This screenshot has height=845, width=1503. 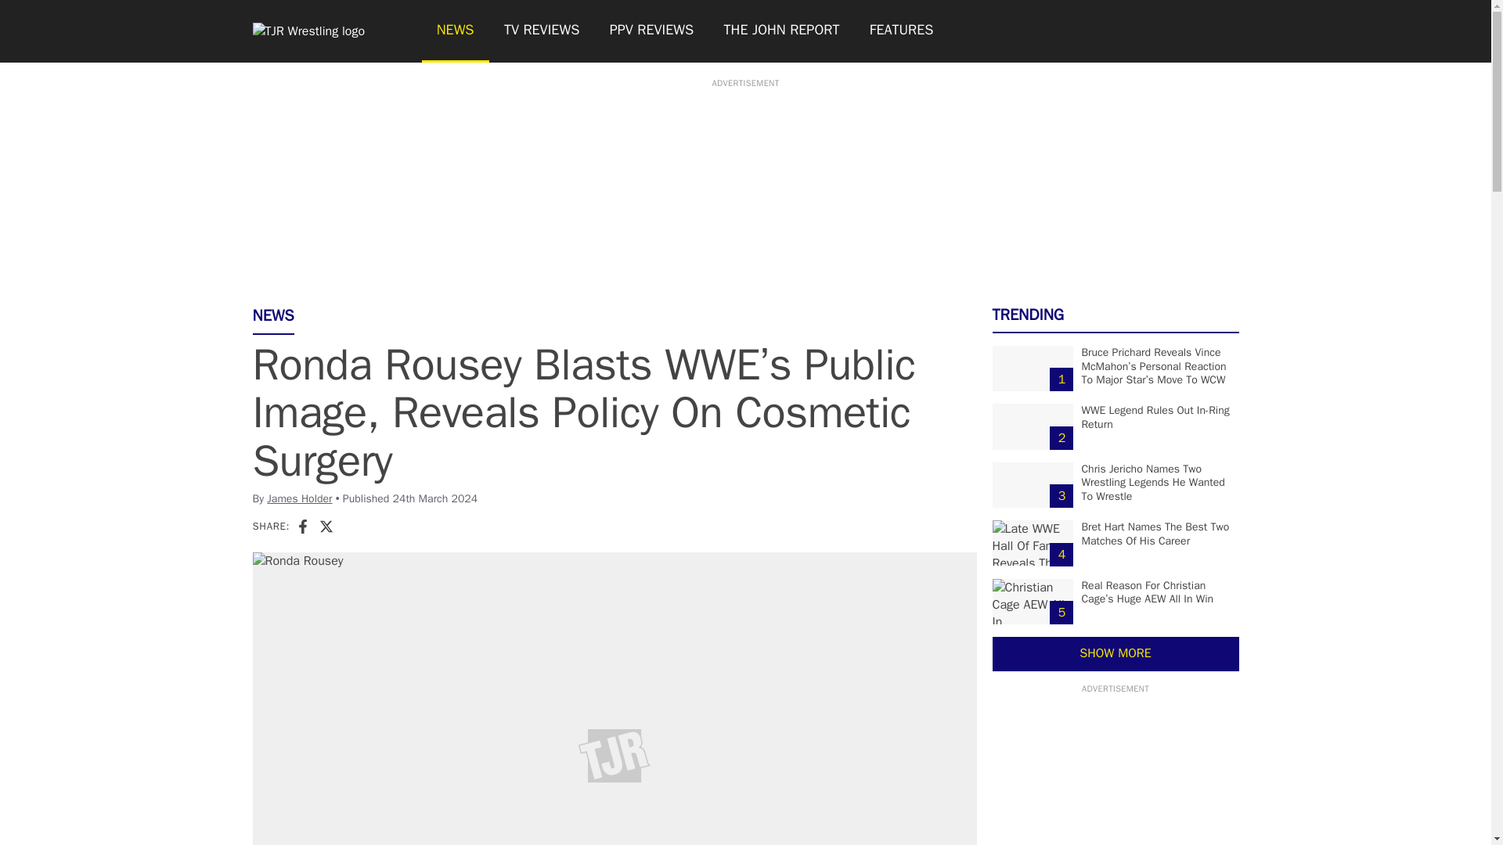 What do you see at coordinates (299, 498) in the screenshot?
I see `James Holder` at bounding box center [299, 498].